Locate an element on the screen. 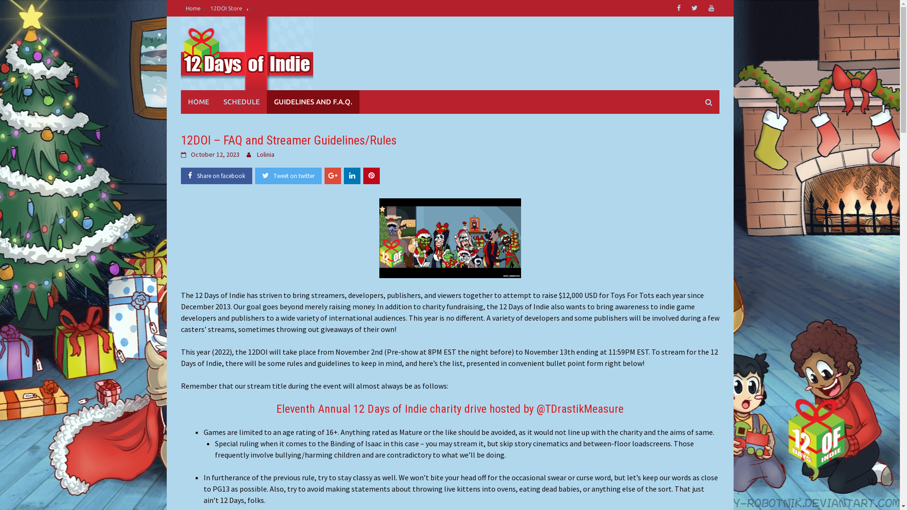 This screenshot has height=510, width=907. Home is located at coordinates (193, 8).